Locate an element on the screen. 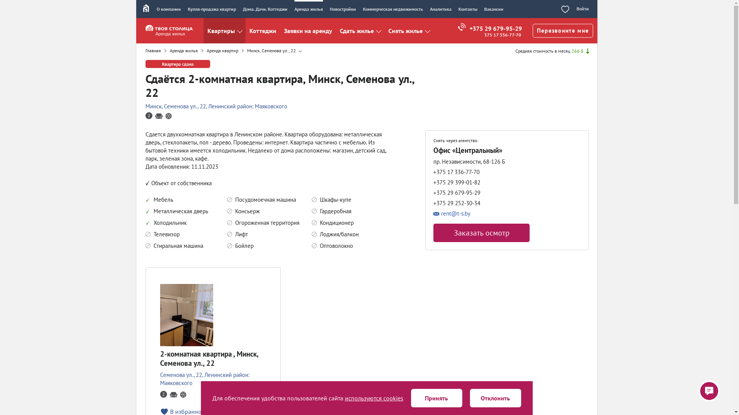 The width and height of the screenshot is (739, 415). +375 29 252-30-34 is located at coordinates (457, 203).